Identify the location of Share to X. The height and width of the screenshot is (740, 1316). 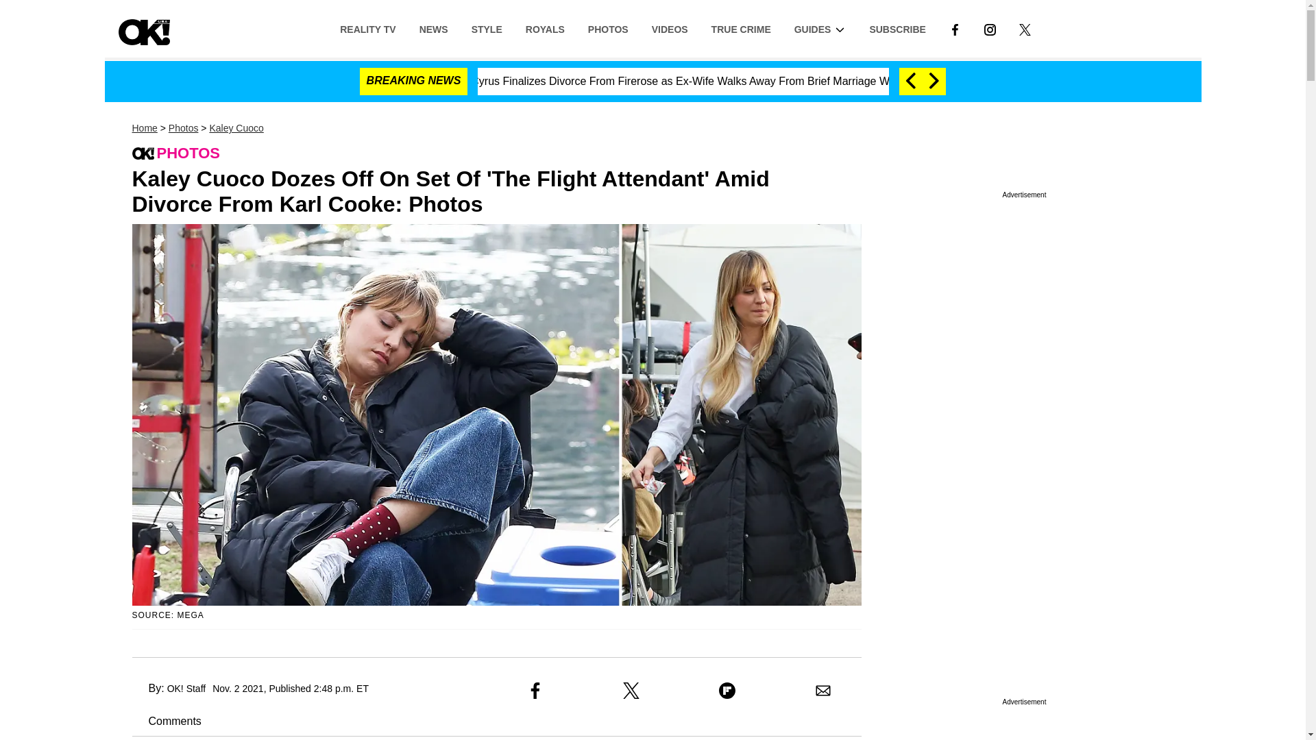
(631, 690).